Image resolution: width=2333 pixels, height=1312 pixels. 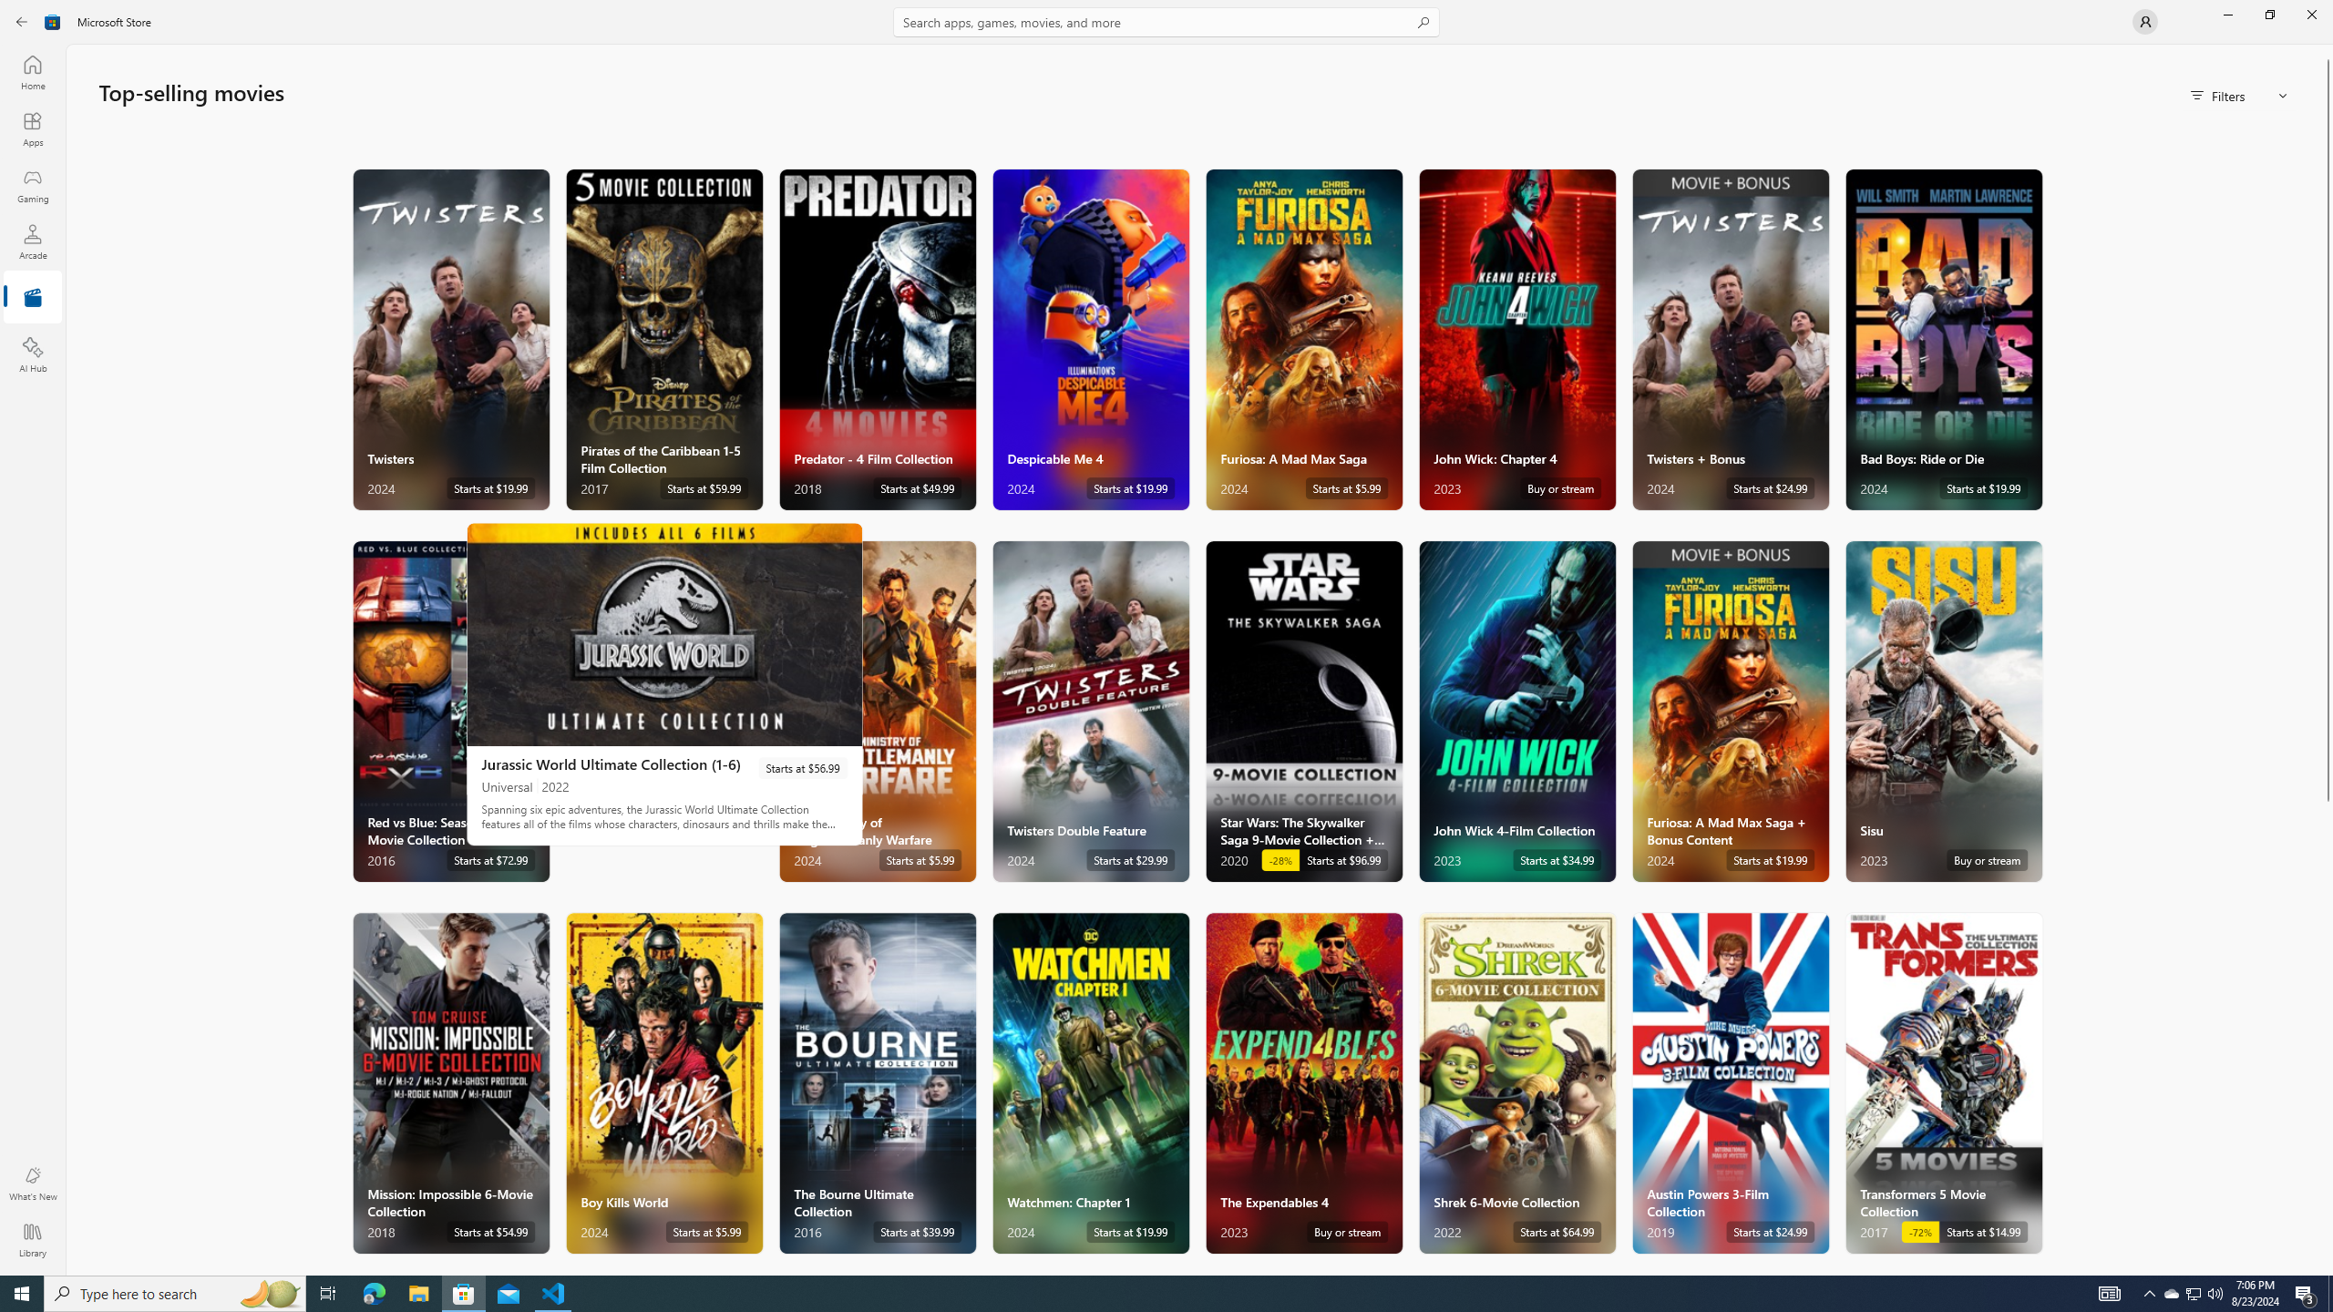 I want to click on Back, so click(x=22, y=22).